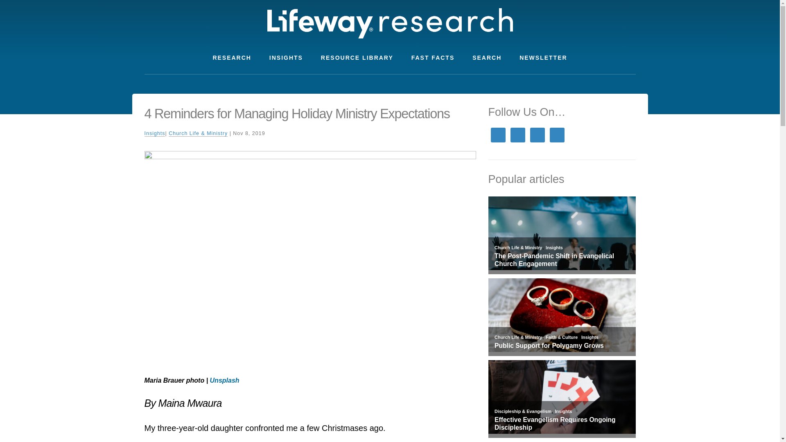  I want to click on INSIGHTS, so click(286, 58).